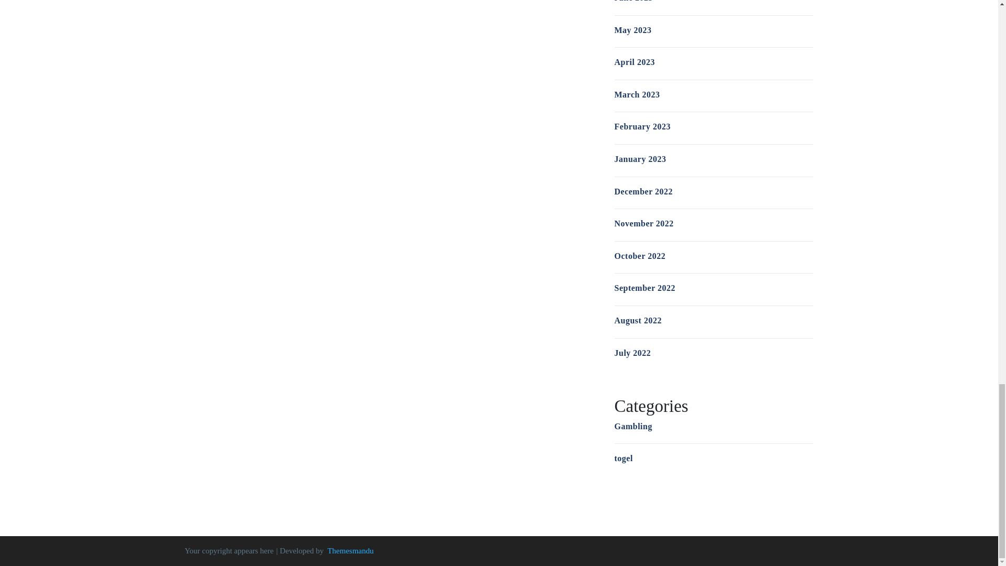 This screenshot has width=1006, height=566. I want to click on September 2022, so click(644, 288).